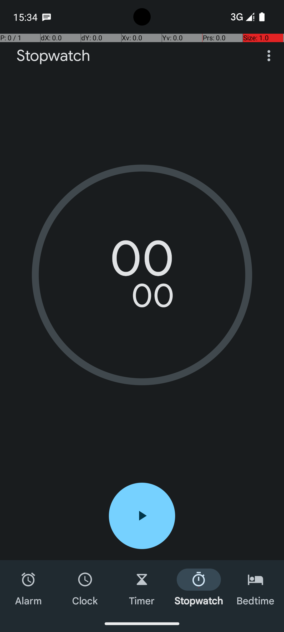 The height and width of the screenshot is (632, 284). What do you see at coordinates (47, 17) in the screenshot?
I see `SMS Messenger notification: Petar Gonzalez` at bounding box center [47, 17].